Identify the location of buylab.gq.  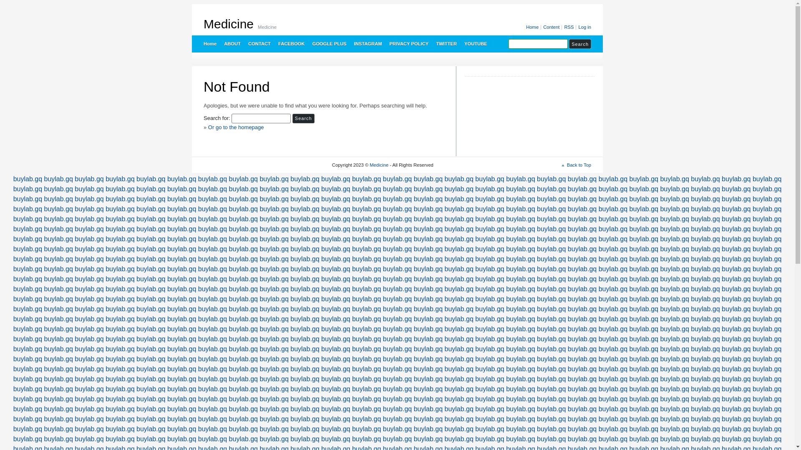
(397, 239).